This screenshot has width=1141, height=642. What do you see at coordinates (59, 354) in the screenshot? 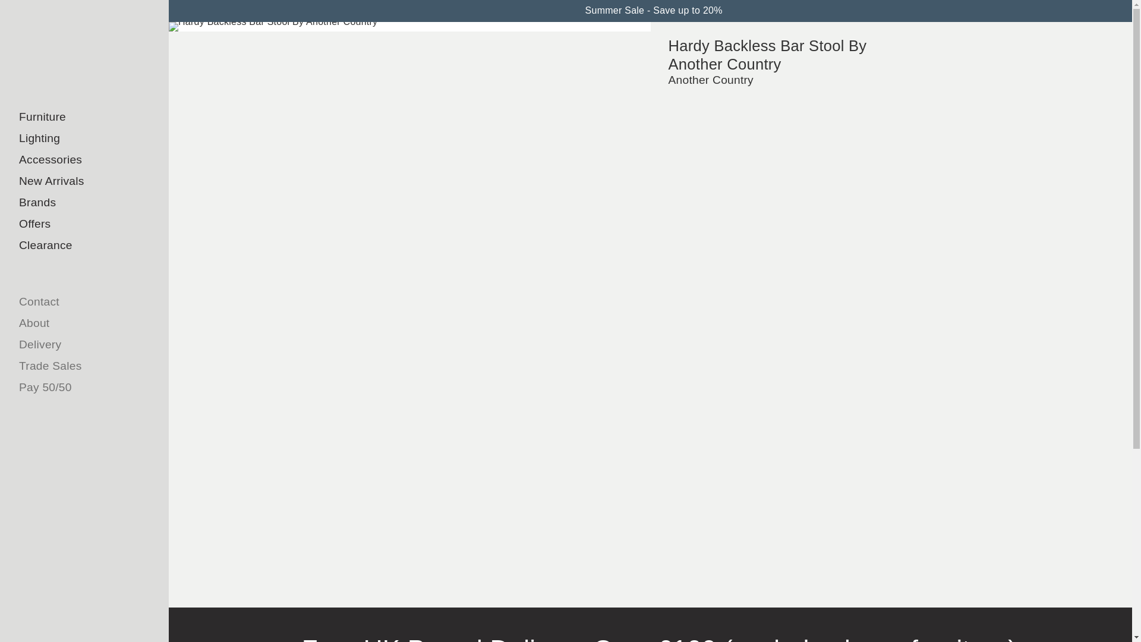
I see `String System` at bounding box center [59, 354].